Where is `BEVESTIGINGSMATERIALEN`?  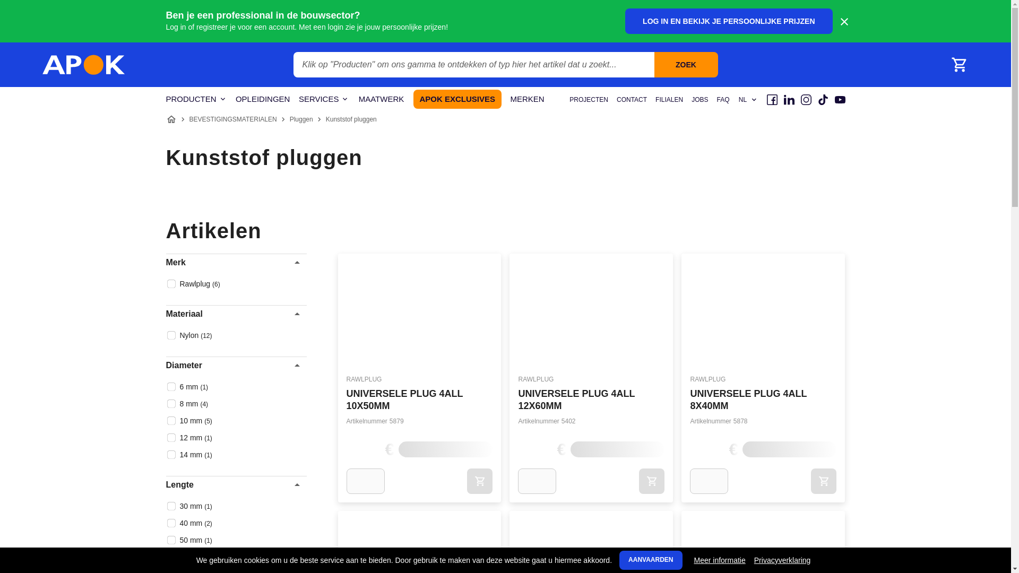 BEVESTIGINGSMATERIALEN is located at coordinates (232, 119).